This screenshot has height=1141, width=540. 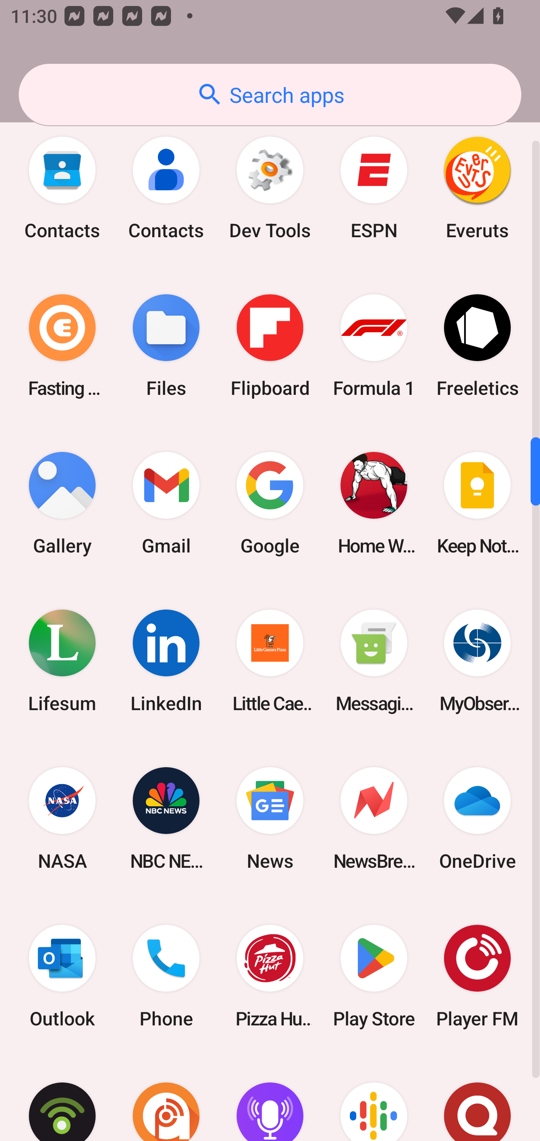 What do you see at coordinates (62, 818) in the screenshot?
I see `NASA` at bounding box center [62, 818].